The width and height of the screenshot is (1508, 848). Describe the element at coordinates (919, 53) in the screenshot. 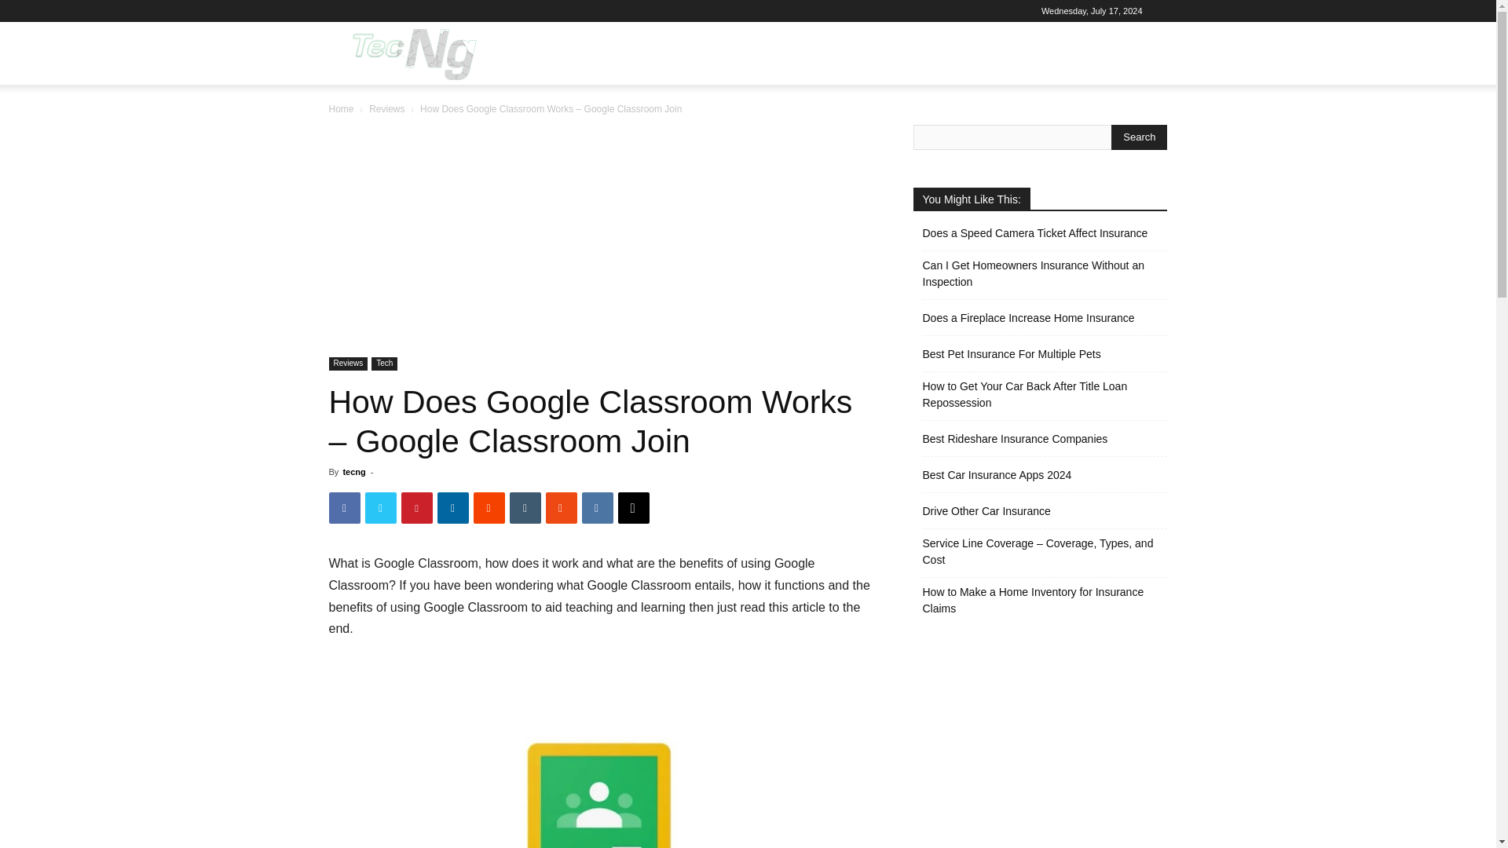

I see `INSURANCE` at that location.